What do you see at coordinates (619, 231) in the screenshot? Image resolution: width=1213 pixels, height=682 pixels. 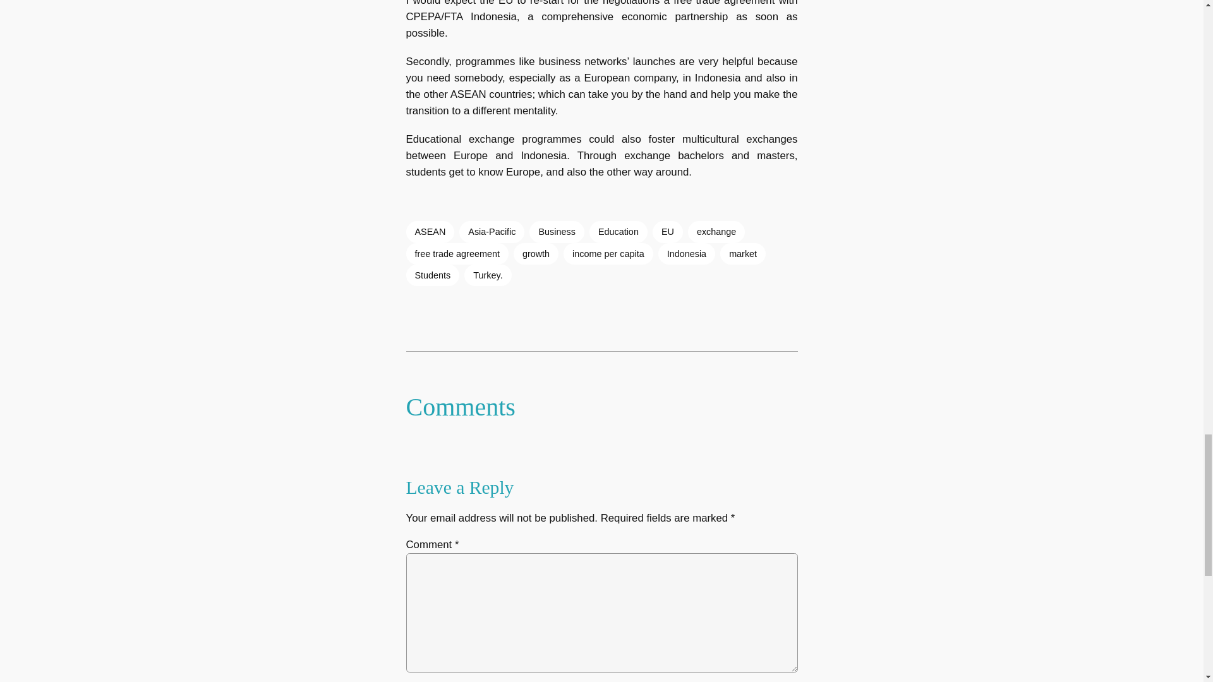 I see `Education` at bounding box center [619, 231].